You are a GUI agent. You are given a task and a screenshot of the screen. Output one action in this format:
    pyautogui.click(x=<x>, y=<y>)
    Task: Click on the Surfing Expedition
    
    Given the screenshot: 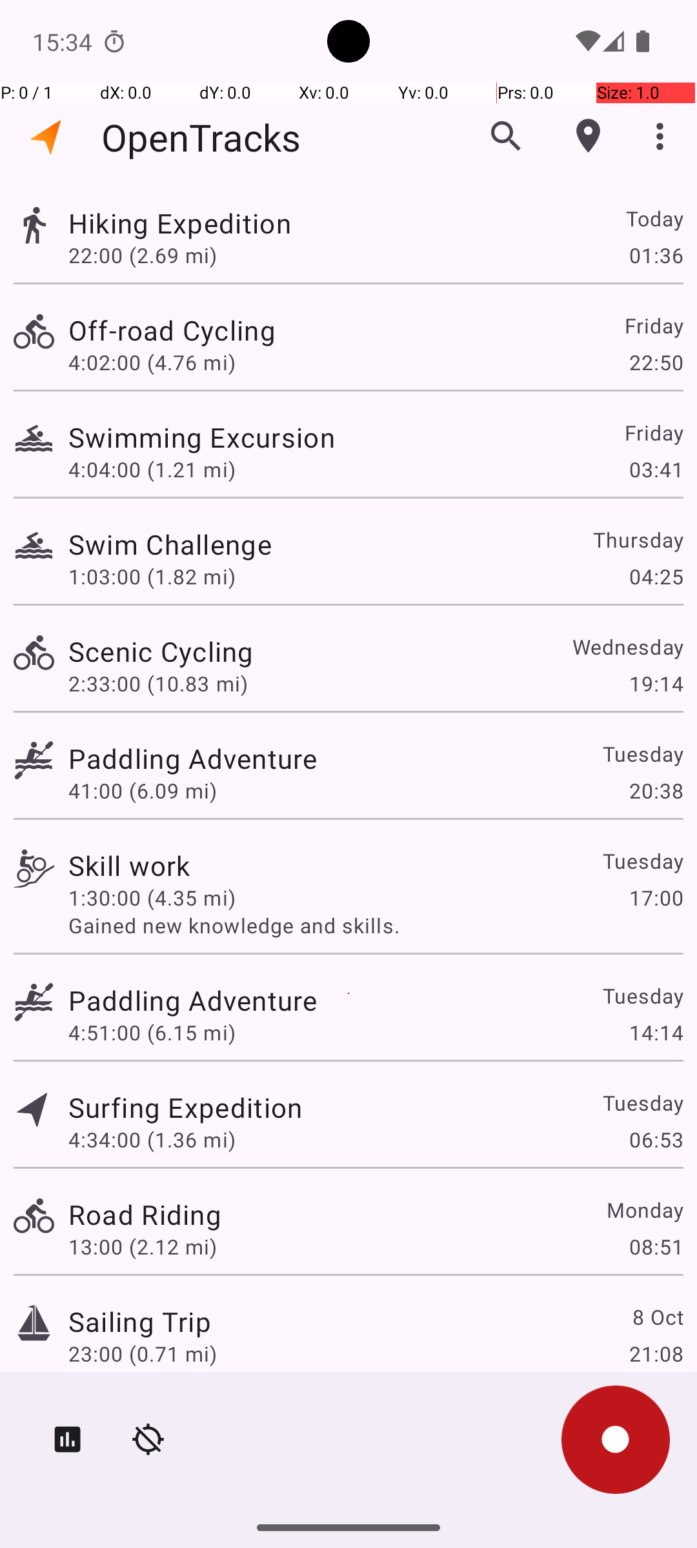 What is the action you would take?
    pyautogui.click(x=185, y=1107)
    